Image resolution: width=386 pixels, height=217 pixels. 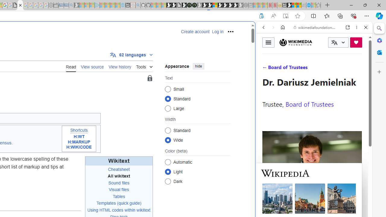 I want to click on H:WIKICODE, so click(x=79, y=147).